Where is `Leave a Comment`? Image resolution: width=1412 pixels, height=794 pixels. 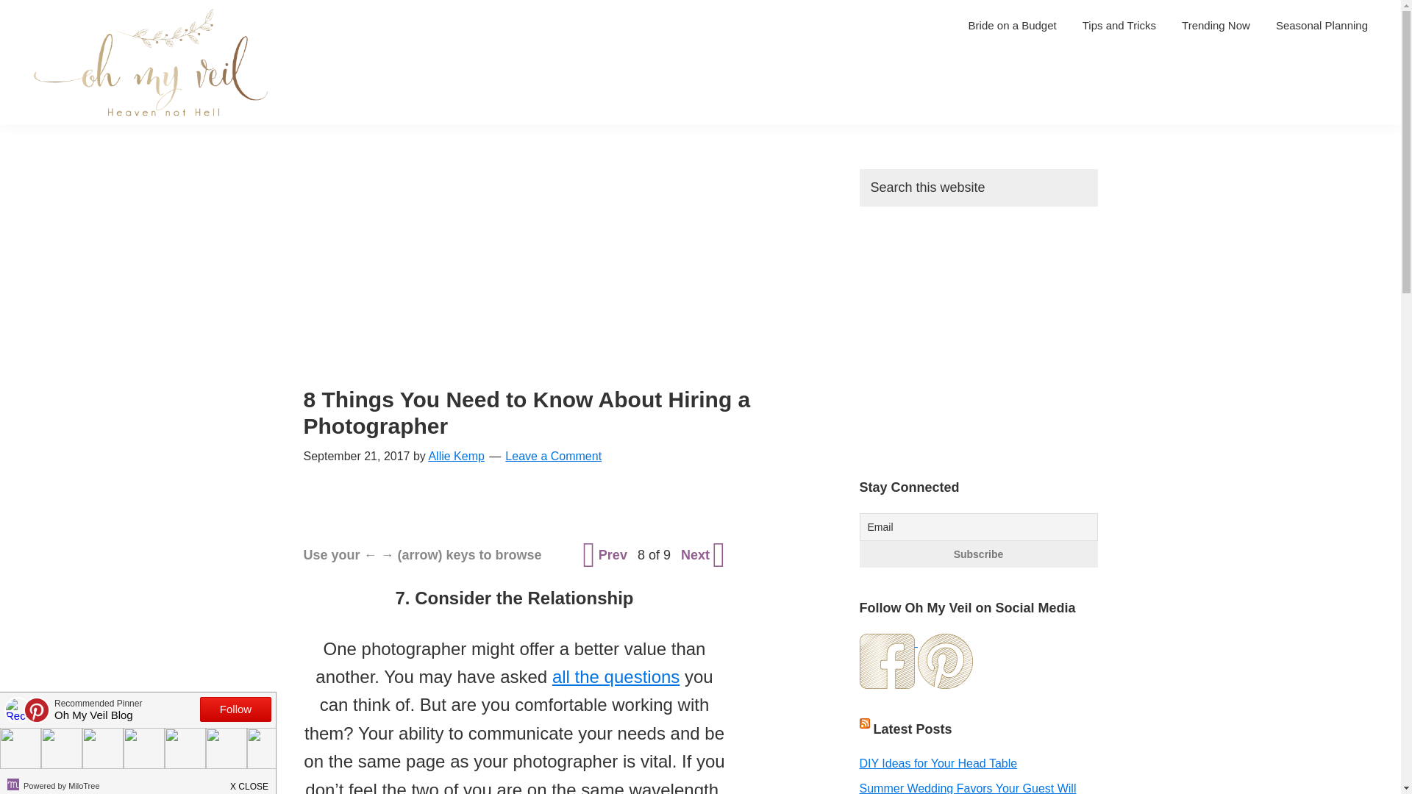
Leave a Comment is located at coordinates (553, 456).